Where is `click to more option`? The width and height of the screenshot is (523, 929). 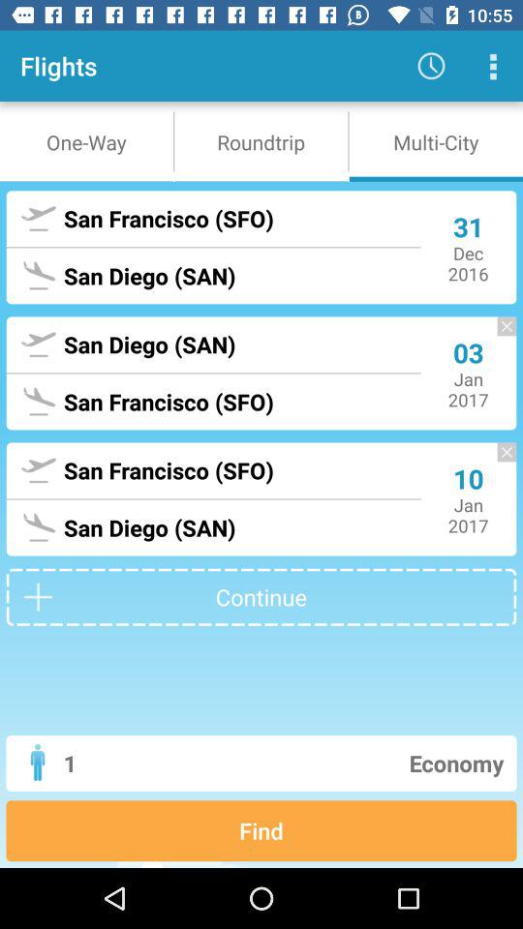
click to more option is located at coordinates (492, 66).